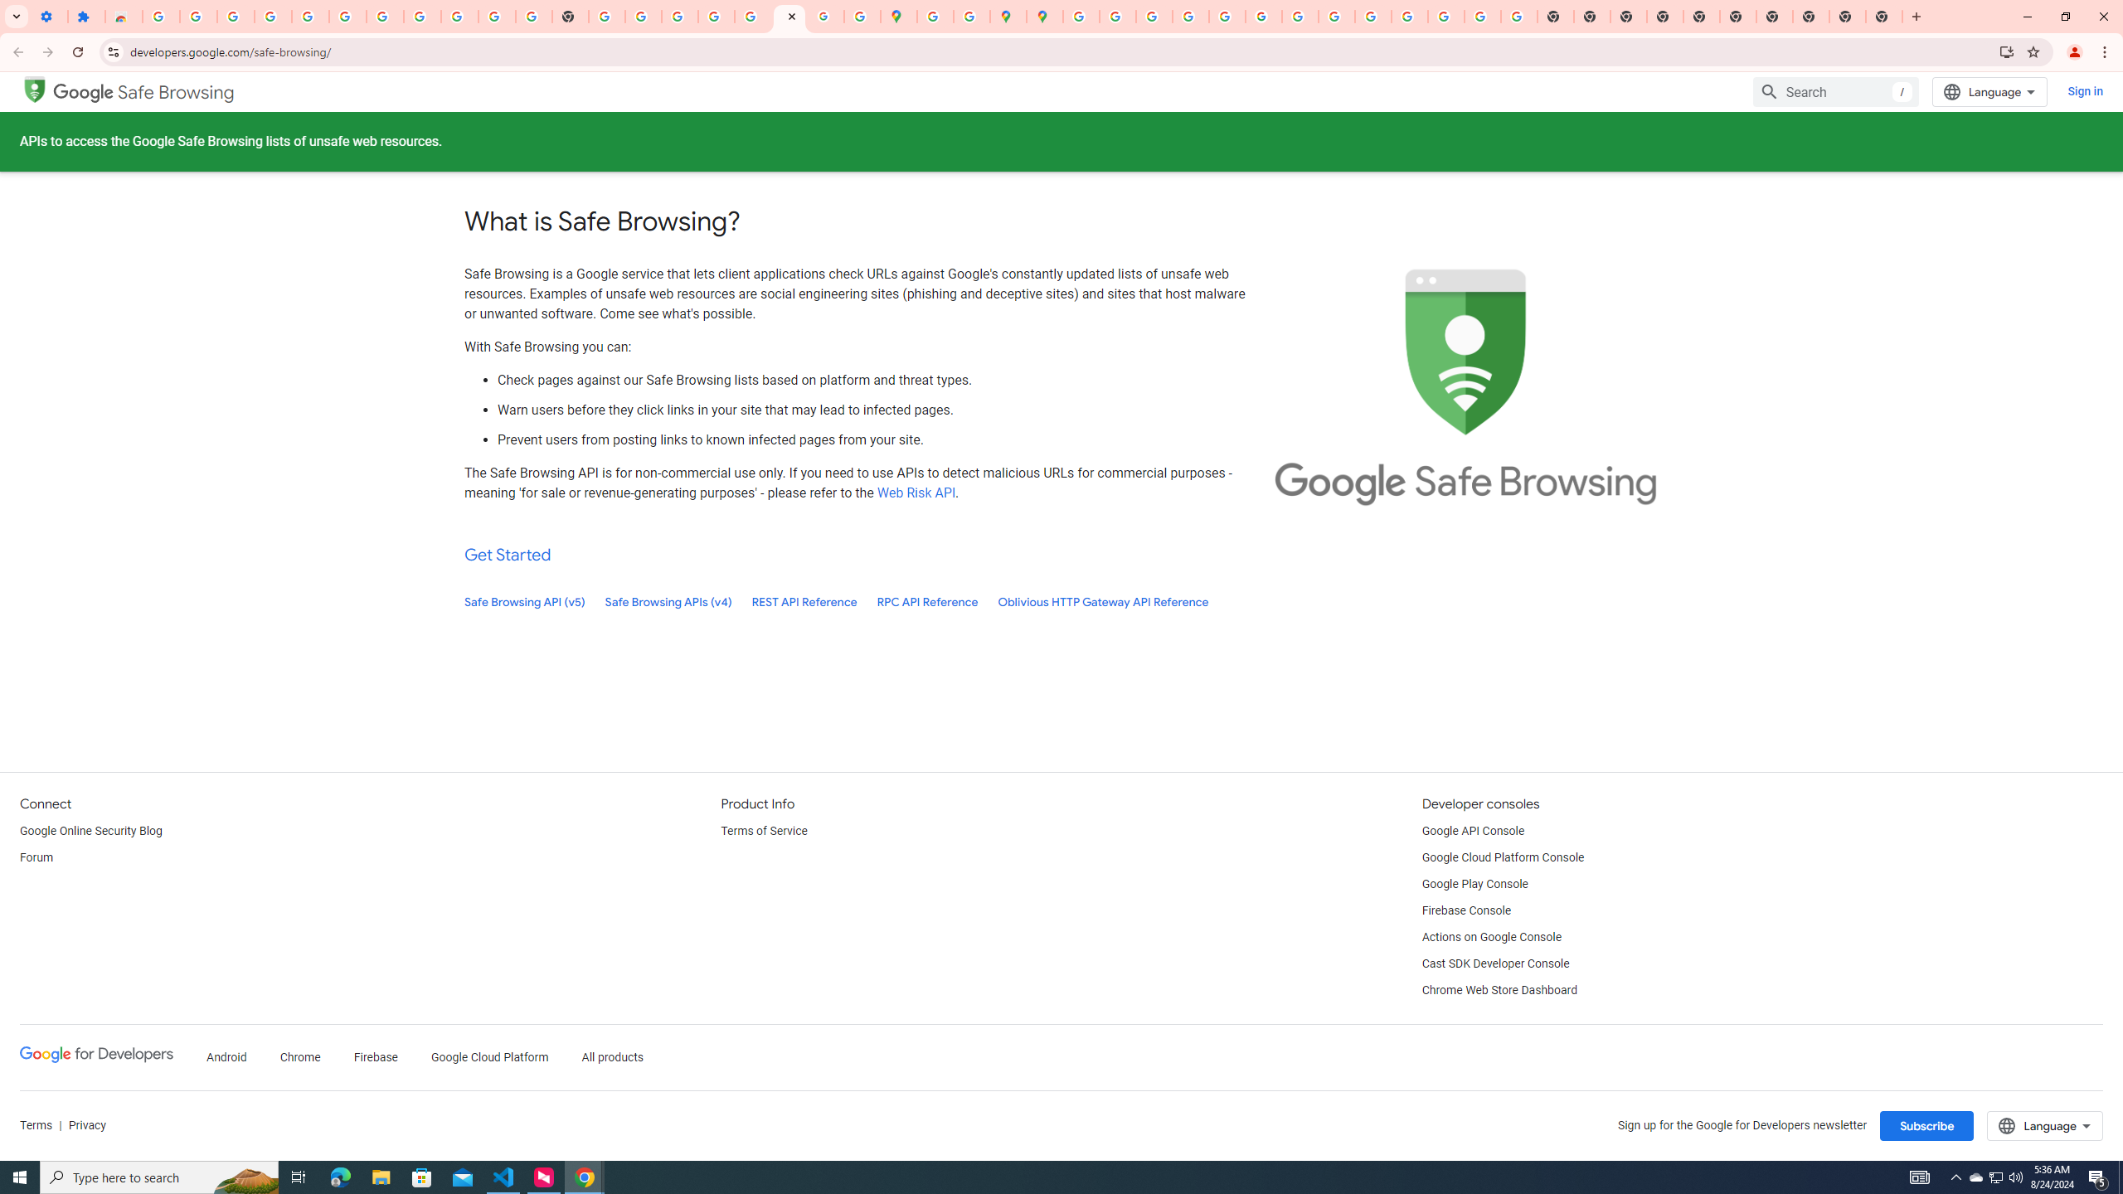  I want to click on Firebase, so click(375, 1058).